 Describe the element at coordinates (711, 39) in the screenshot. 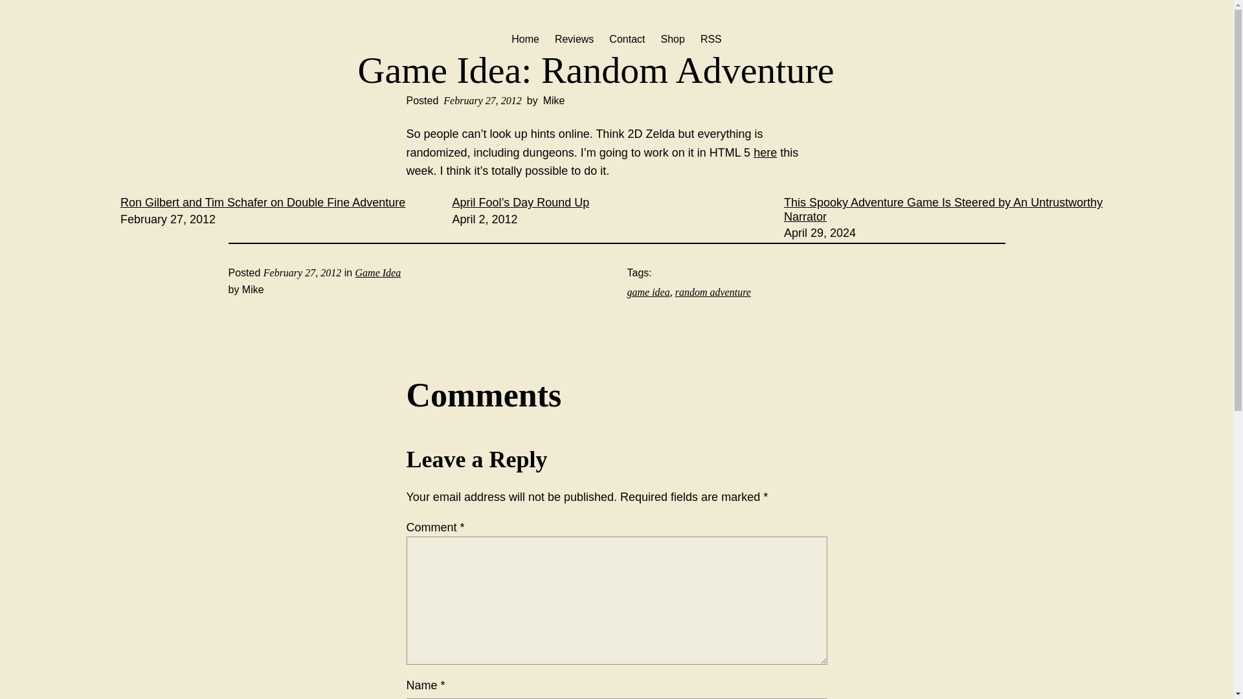

I see `RSS` at that location.